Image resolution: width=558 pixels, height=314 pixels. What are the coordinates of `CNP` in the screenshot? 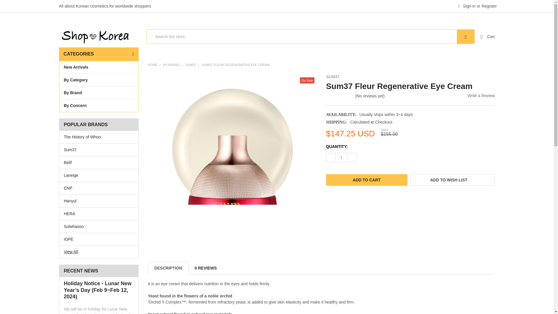 It's located at (99, 188).